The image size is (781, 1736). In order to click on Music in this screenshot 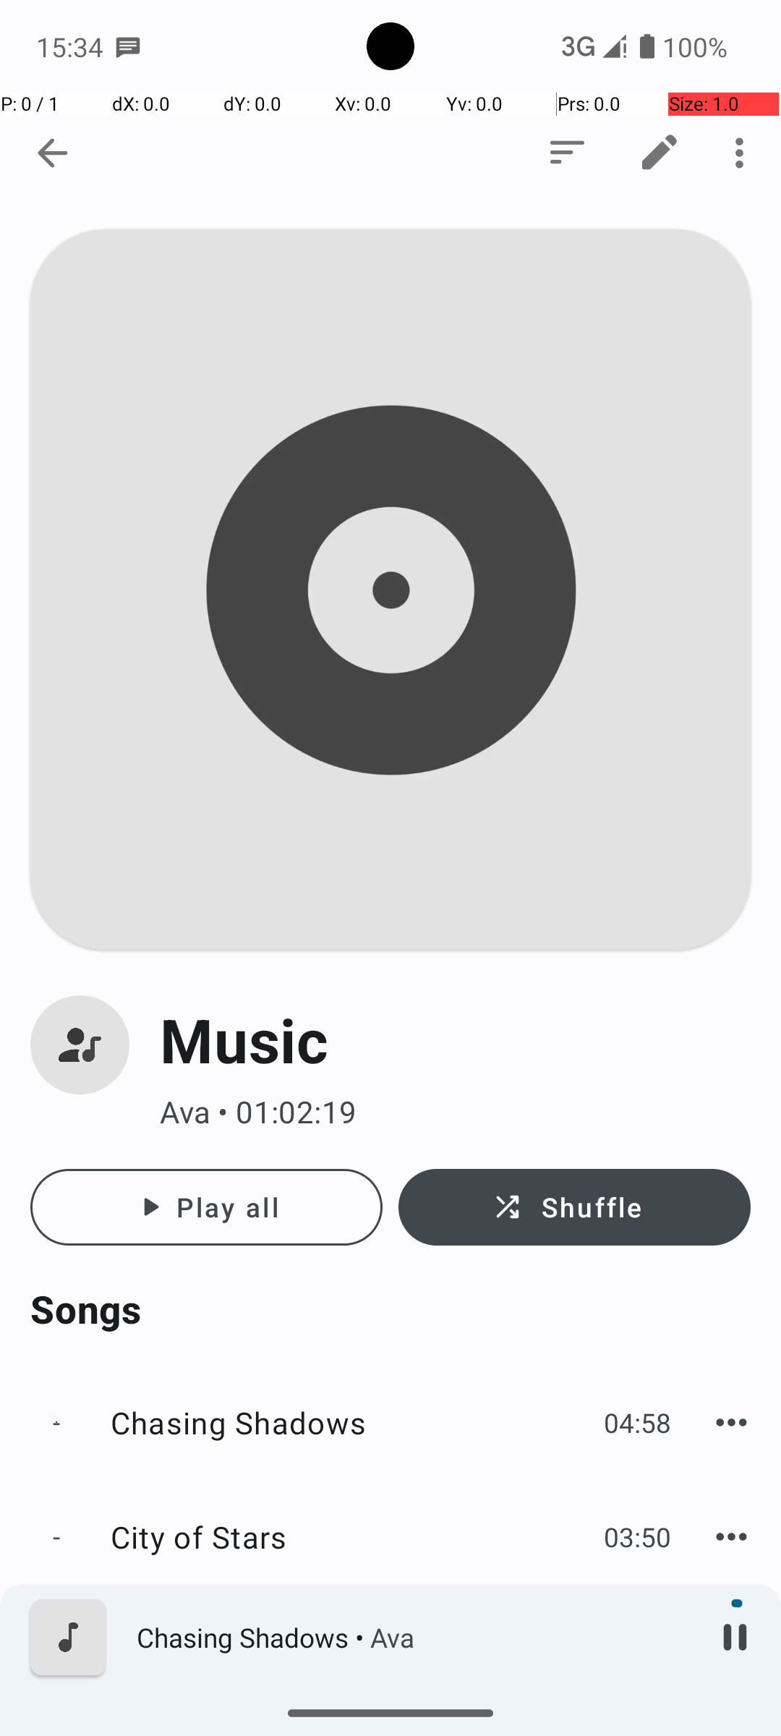, I will do `click(456, 1040)`.